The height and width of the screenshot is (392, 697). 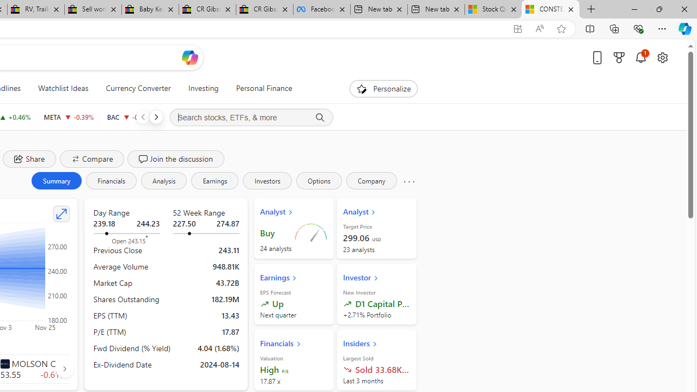 What do you see at coordinates (215, 181) in the screenshot?
I see `Earnings` at bounding box center [215, 181].